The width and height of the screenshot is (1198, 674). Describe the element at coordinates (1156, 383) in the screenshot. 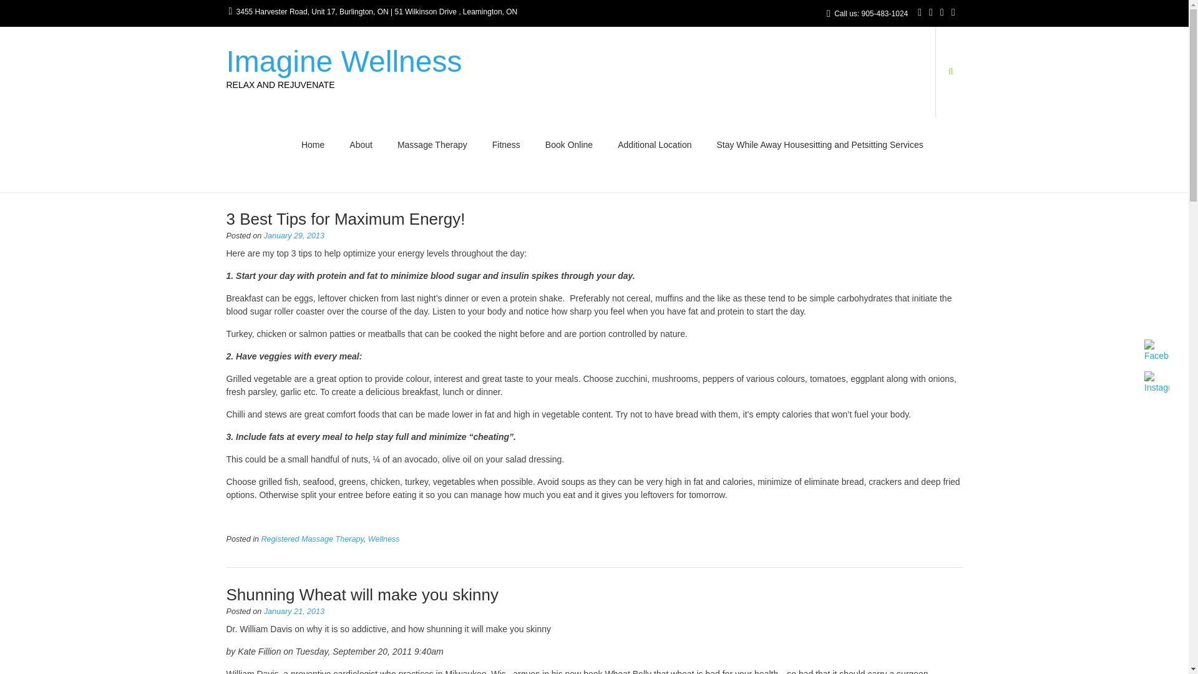

I see `Instagram` at that location.